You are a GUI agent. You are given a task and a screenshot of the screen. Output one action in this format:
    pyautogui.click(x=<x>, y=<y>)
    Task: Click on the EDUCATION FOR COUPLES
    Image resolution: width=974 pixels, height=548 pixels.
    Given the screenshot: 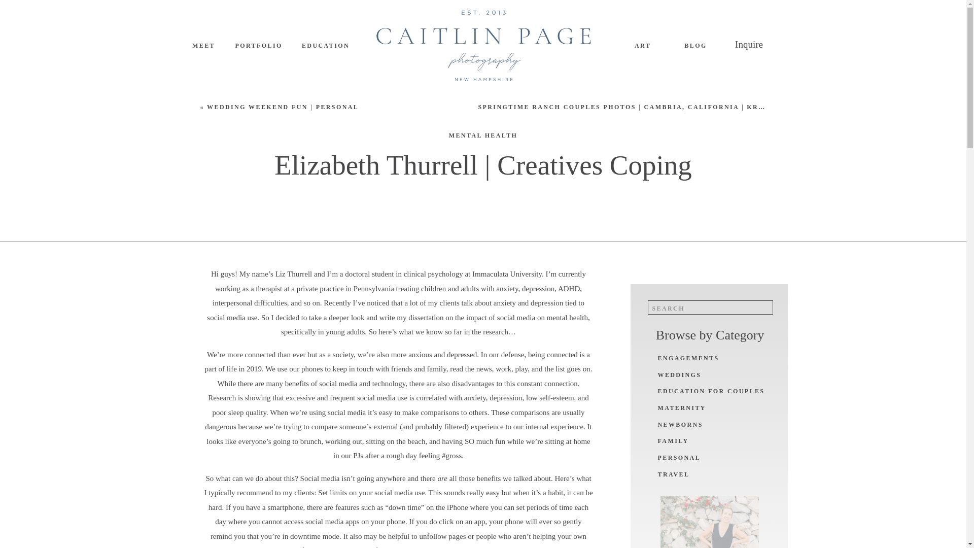 What is the action you would take?
    pyautogui.click(x=712, y=392)
    